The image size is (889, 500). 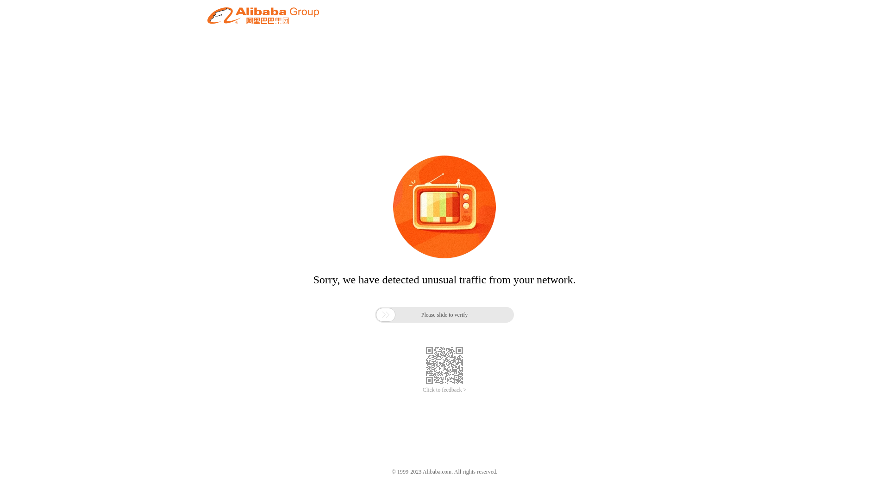 What do you see at coordinates (444, 390) in the screenshot?
I see `Click to feedback >` at bounding box center [444, 390].